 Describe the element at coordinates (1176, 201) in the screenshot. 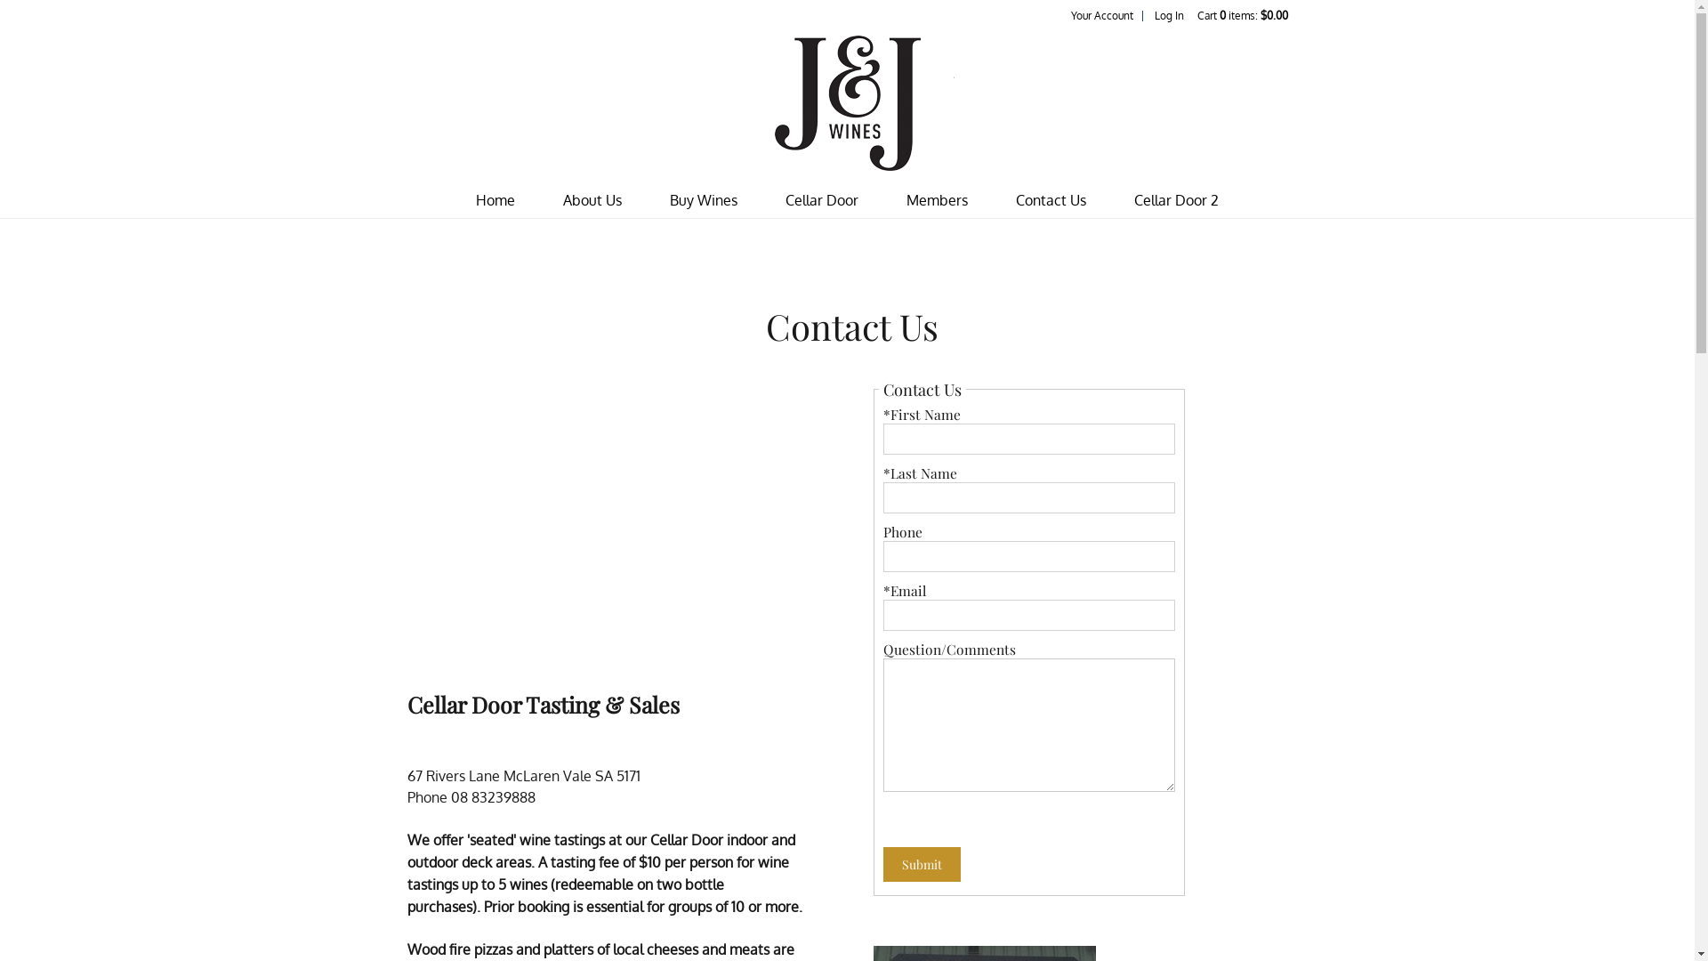

I see `Cellar Door 2` at that location.